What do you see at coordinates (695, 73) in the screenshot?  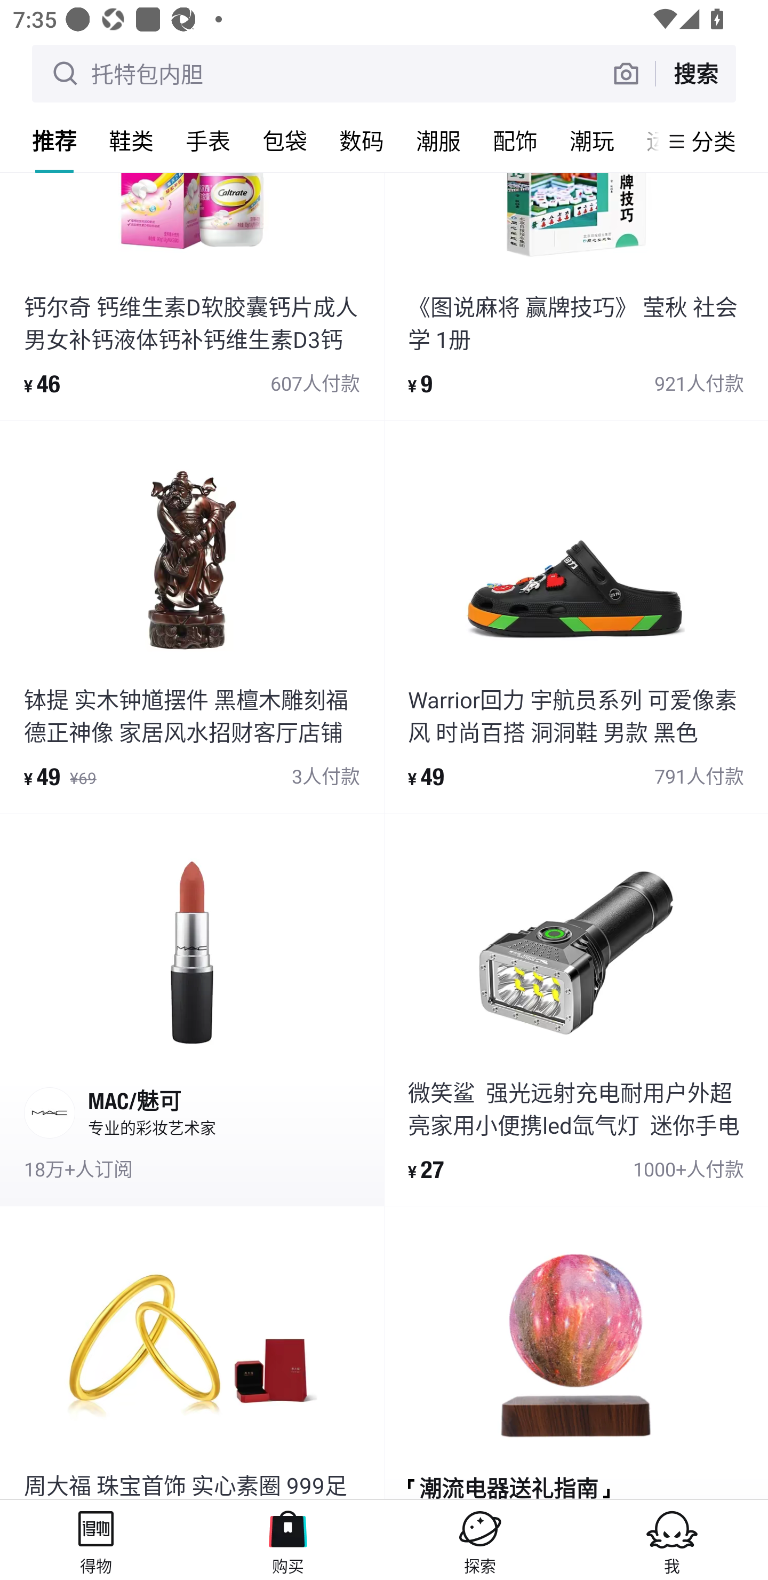 I see `搜索` at bounding box center [695, 73].